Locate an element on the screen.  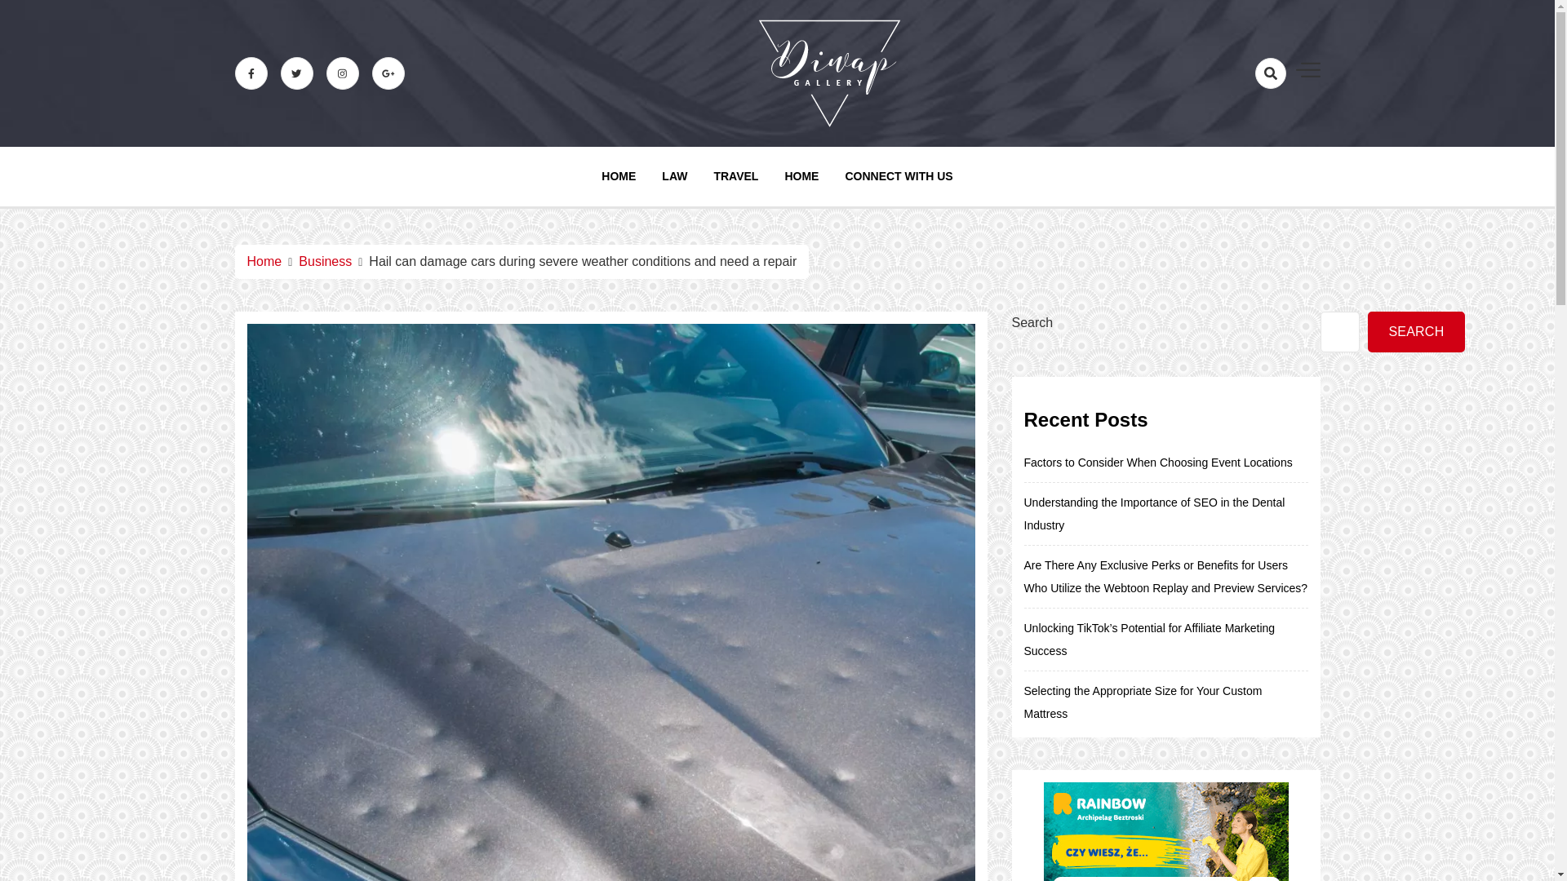
HOME is located at coordinates (801, 176).